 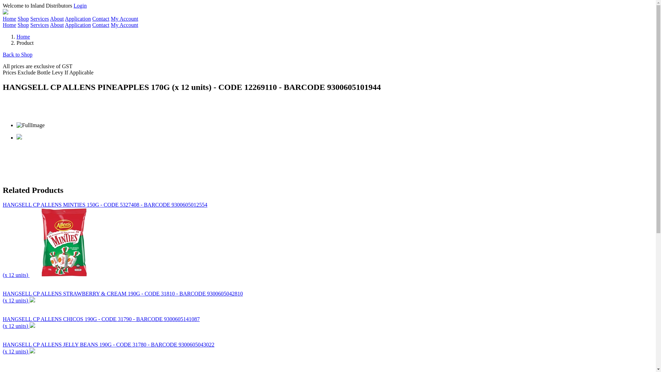 I want to click on My Account, so click(x=125, y=19).